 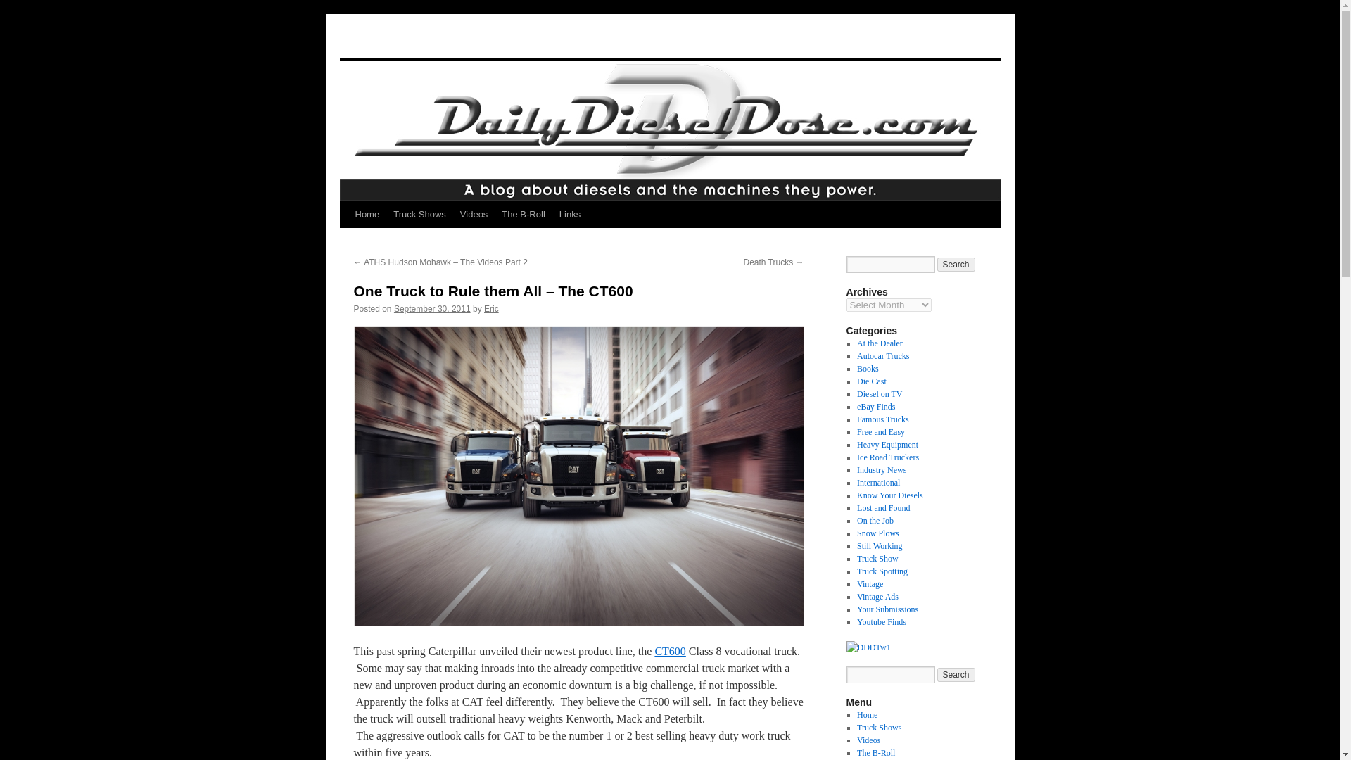 What do you see at coordinates (669, 651) in the screenshot?
I see `CT600` at bounding box center [669, 651].